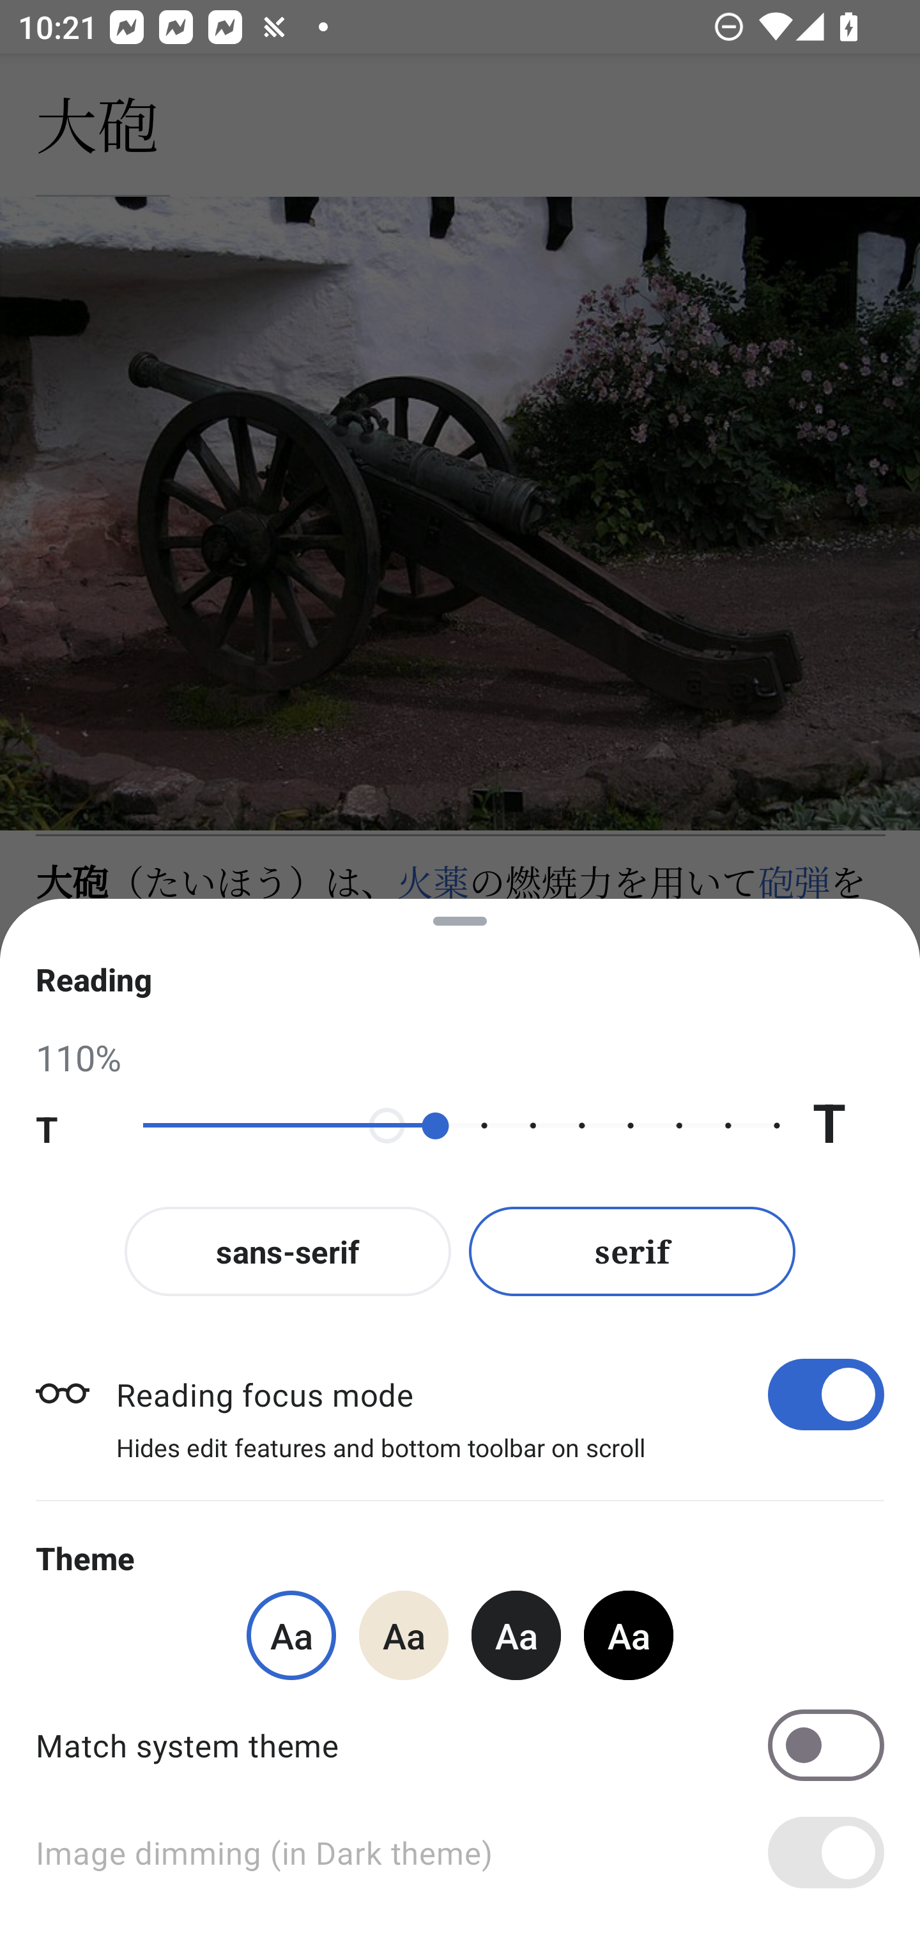 The image size is (920, 1942). I want to click on Match system theme, so click(460, 1745).